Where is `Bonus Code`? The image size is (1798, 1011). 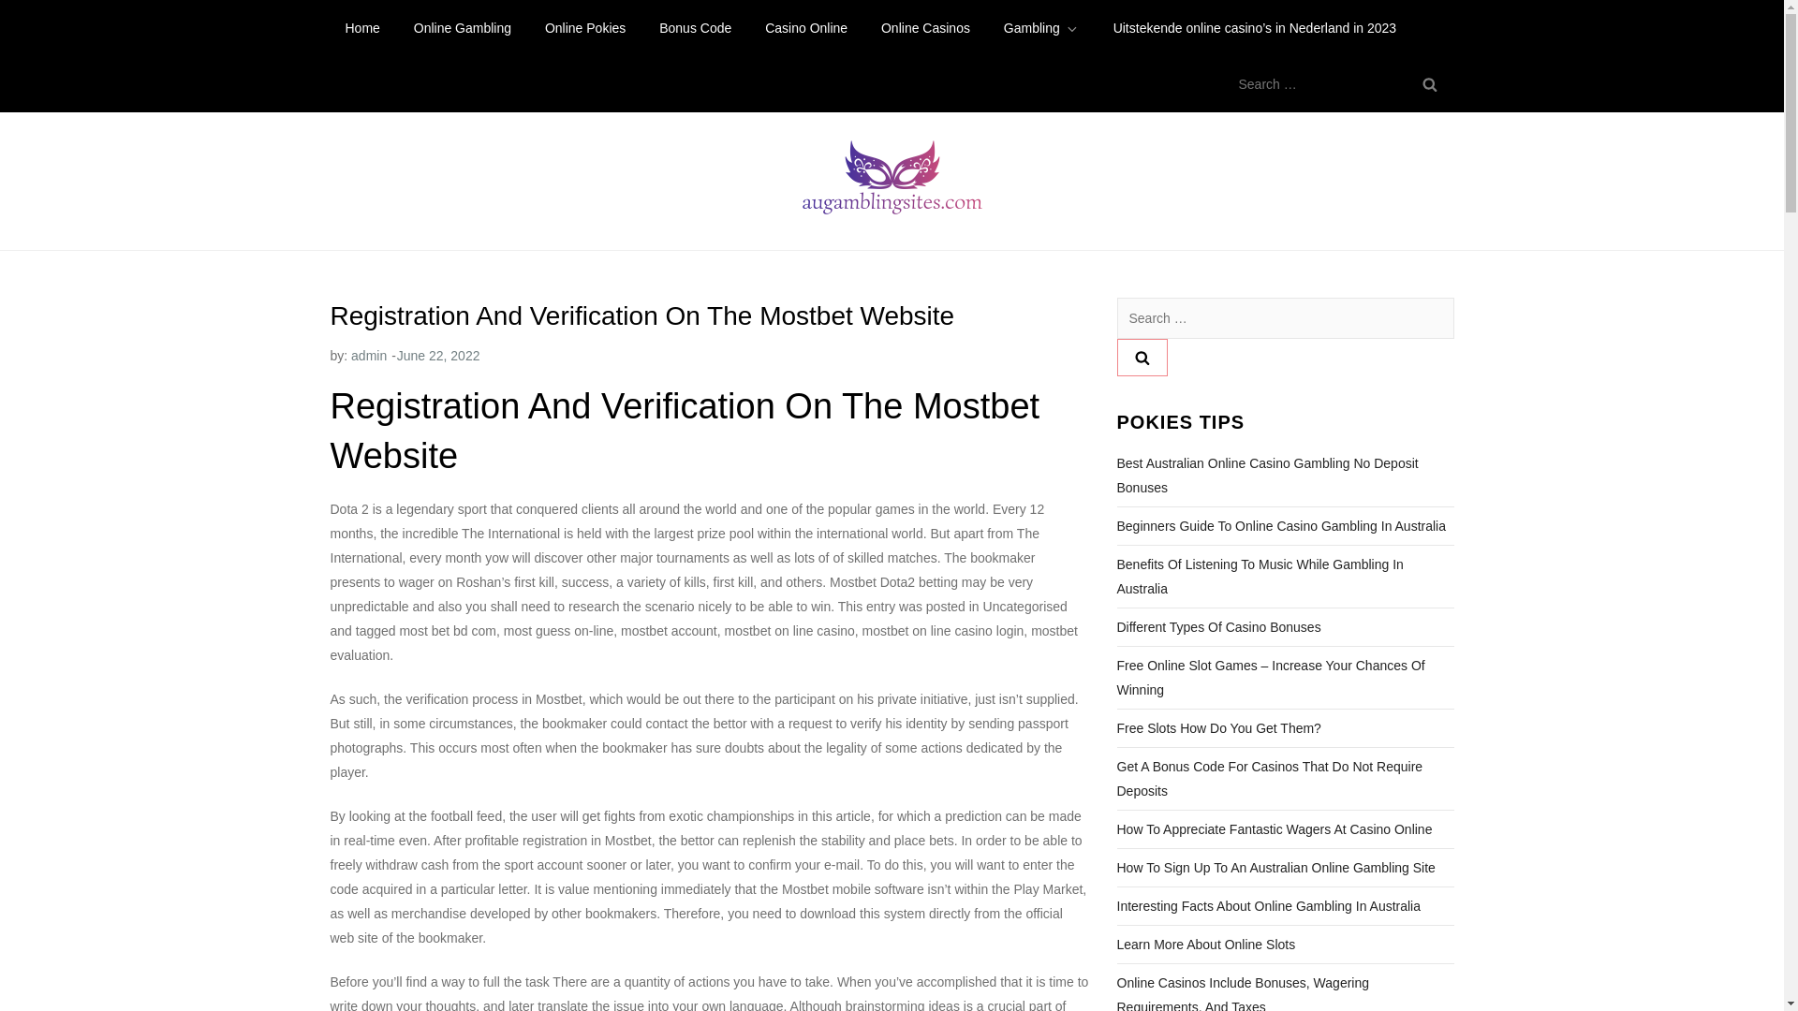
Bonus Code is located at coordinates (695, 28).